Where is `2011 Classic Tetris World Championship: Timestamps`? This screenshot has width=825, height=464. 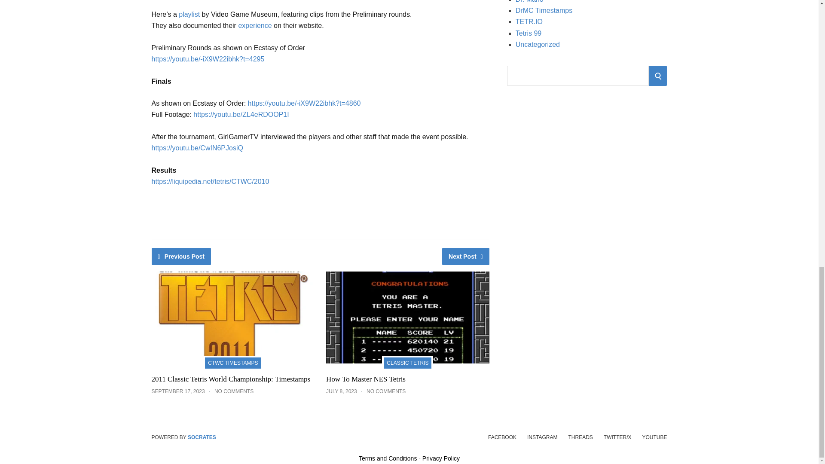 2011 Classic Tetris World Championship: Timestamps is located at coordinates (230, 379).